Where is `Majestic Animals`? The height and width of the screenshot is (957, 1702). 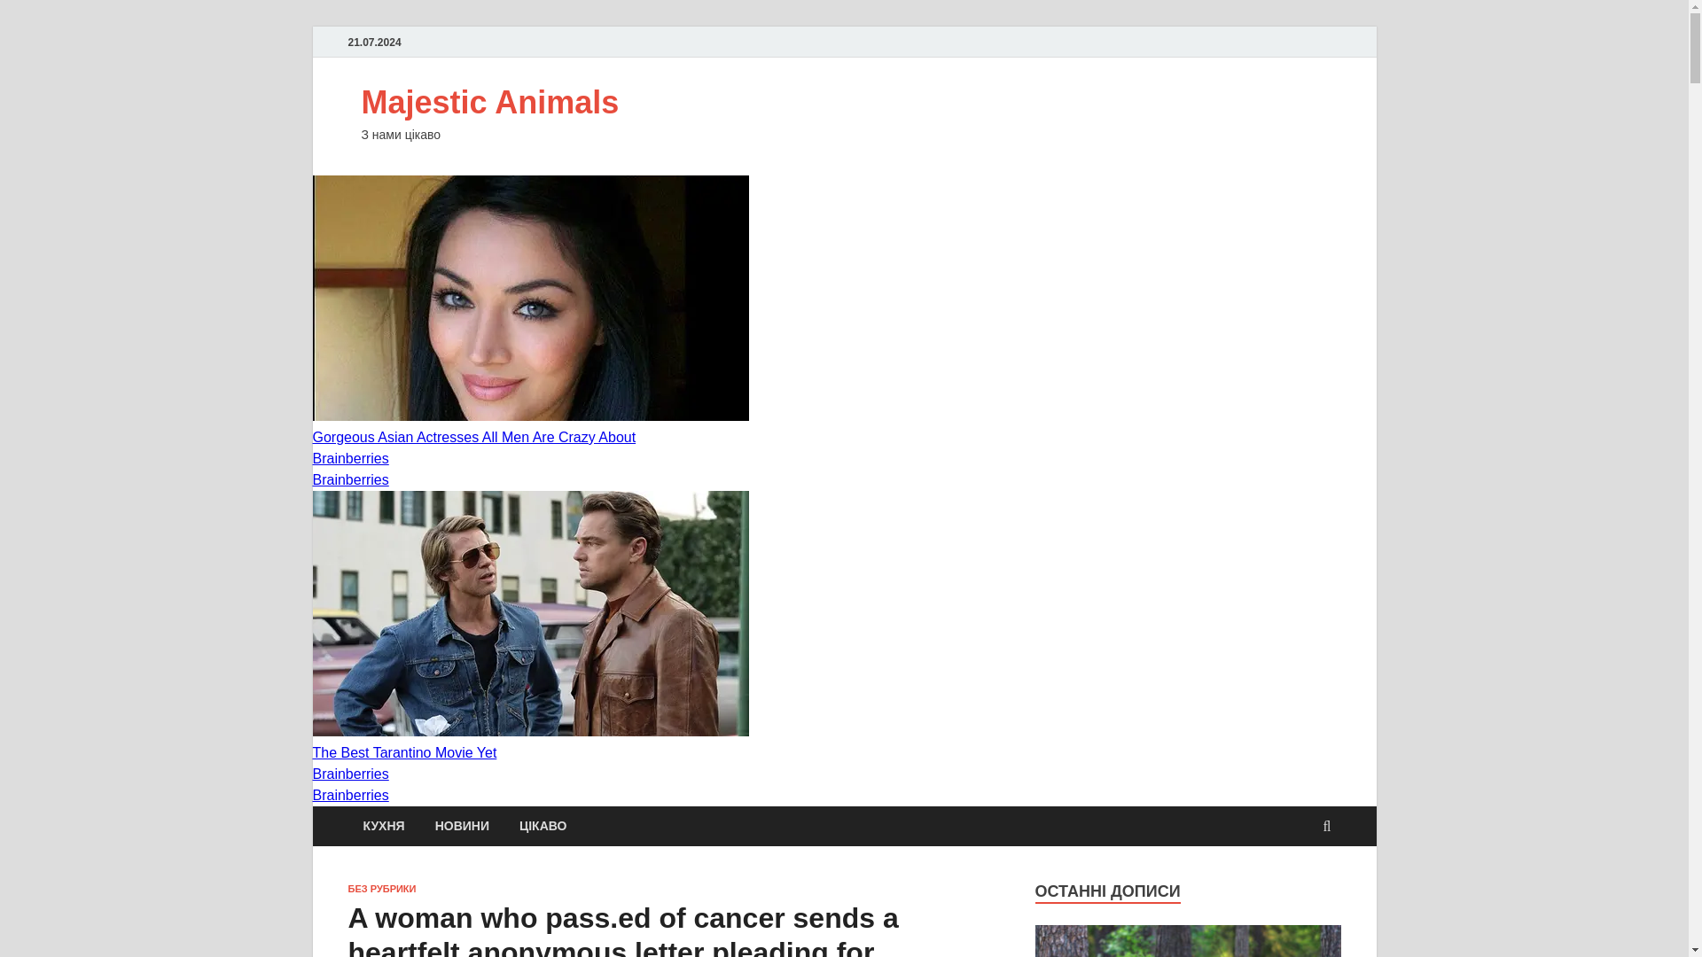
Majestic Animals is located at coordinates (489, 103).